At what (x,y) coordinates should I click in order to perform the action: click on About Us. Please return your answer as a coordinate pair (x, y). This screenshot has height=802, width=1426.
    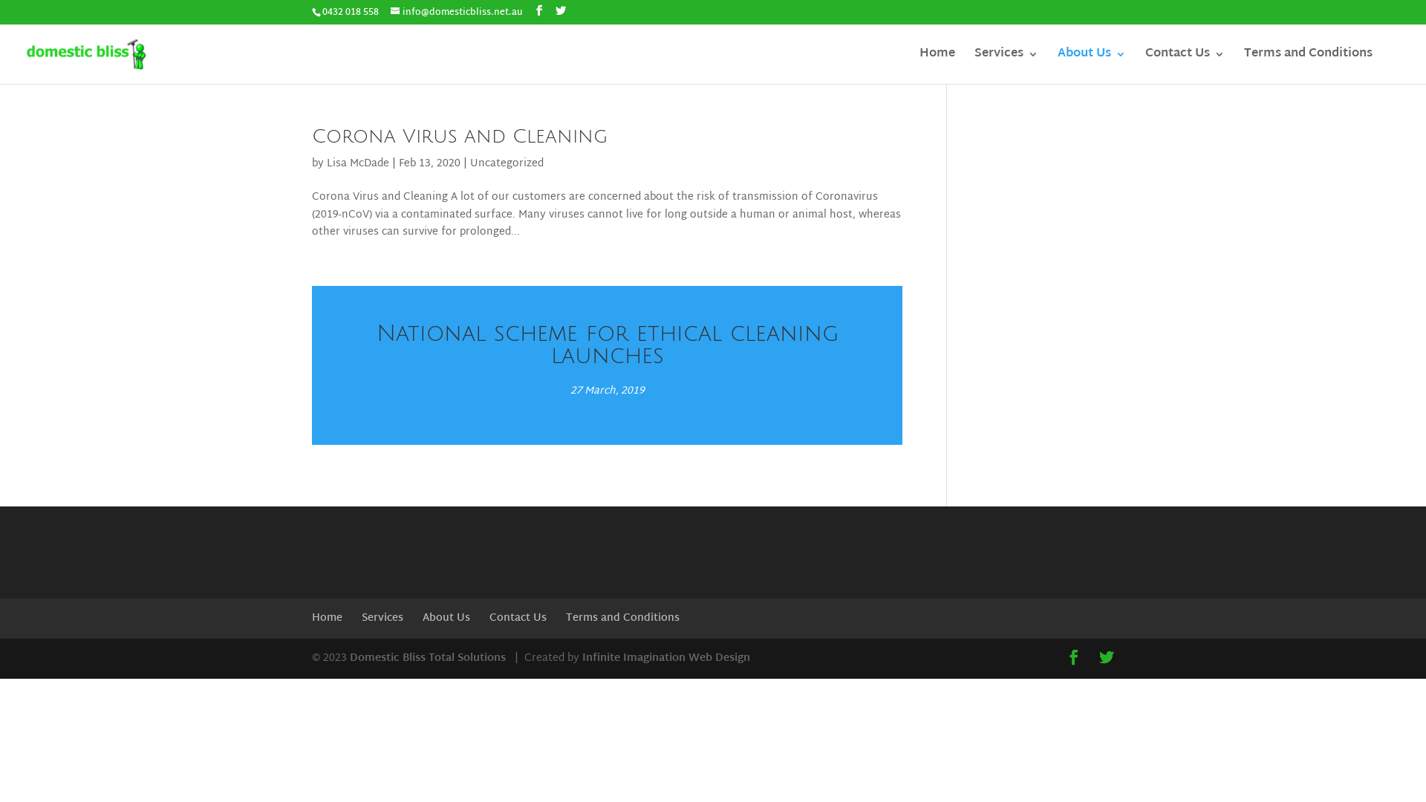
    Looking at the image, I should click on (1092, 67).